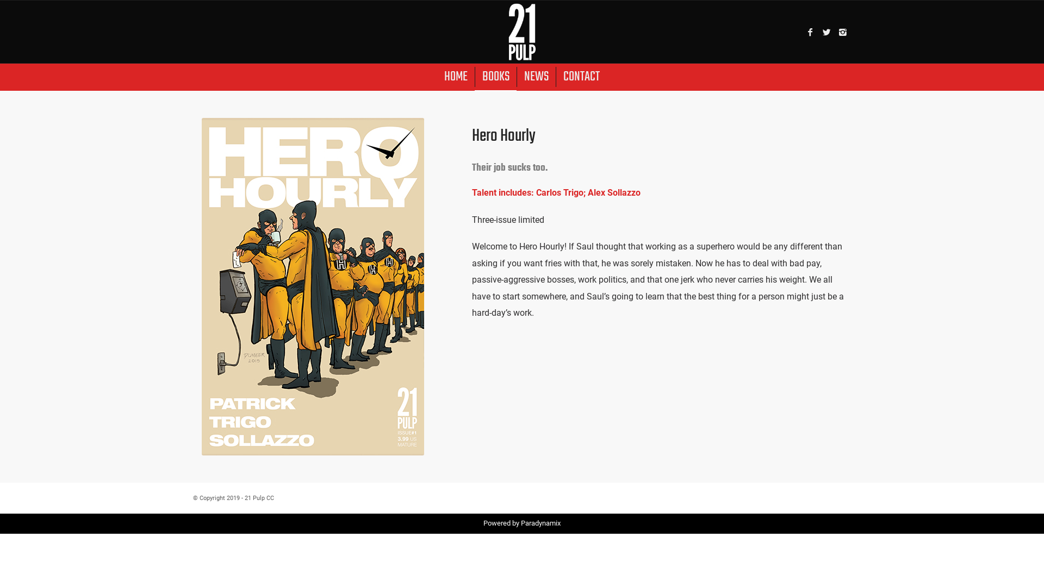  What do you see at coordinates (540, 523) in the screenshot?
I see `Paradynamix` at bounding box center [540, 523].